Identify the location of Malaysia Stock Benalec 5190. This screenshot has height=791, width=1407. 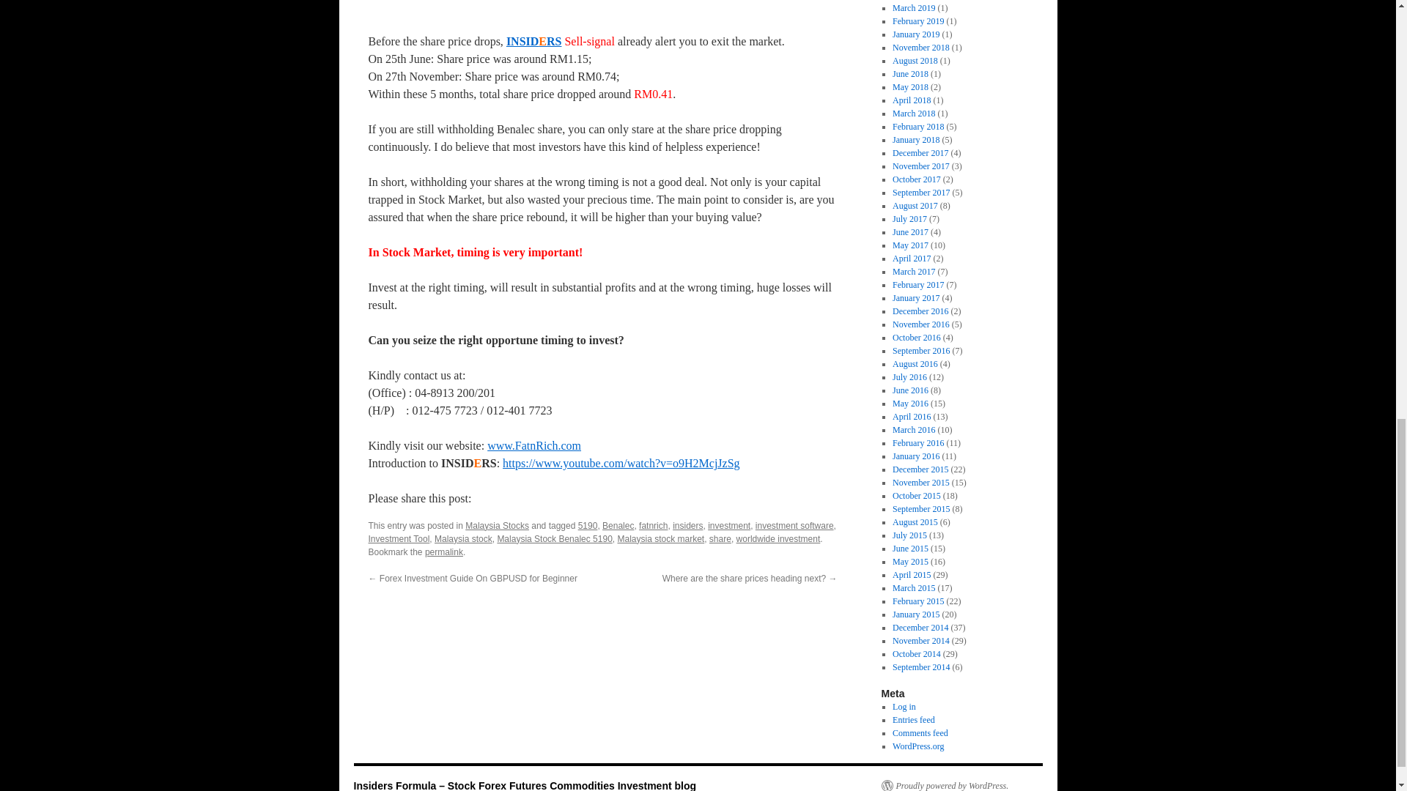
(554, 539).